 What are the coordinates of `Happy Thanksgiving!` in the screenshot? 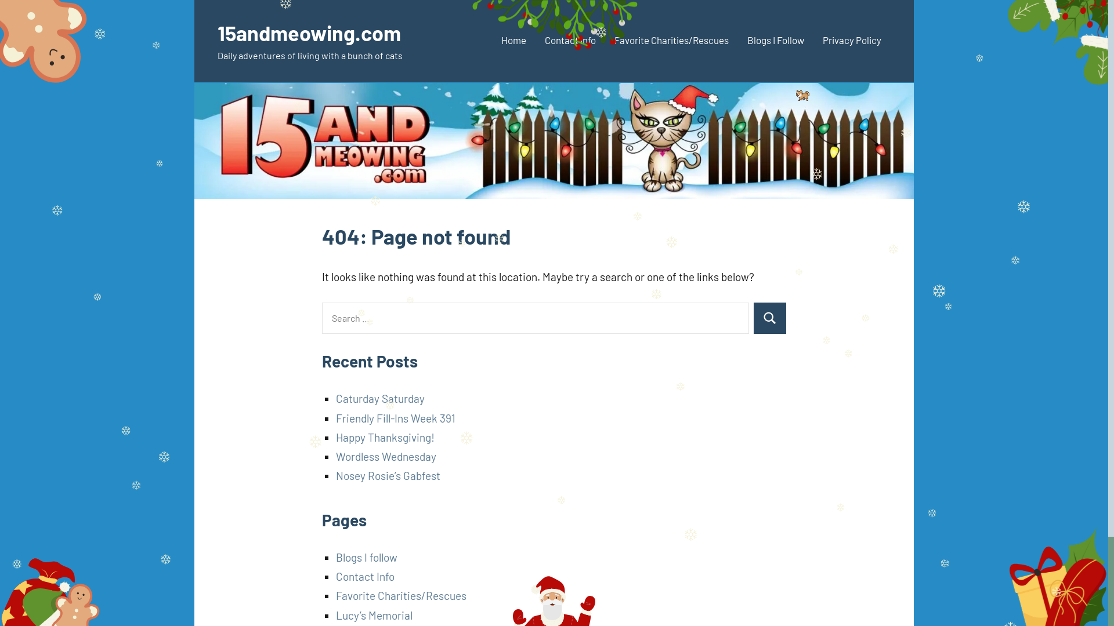 It's located at (385, 437).